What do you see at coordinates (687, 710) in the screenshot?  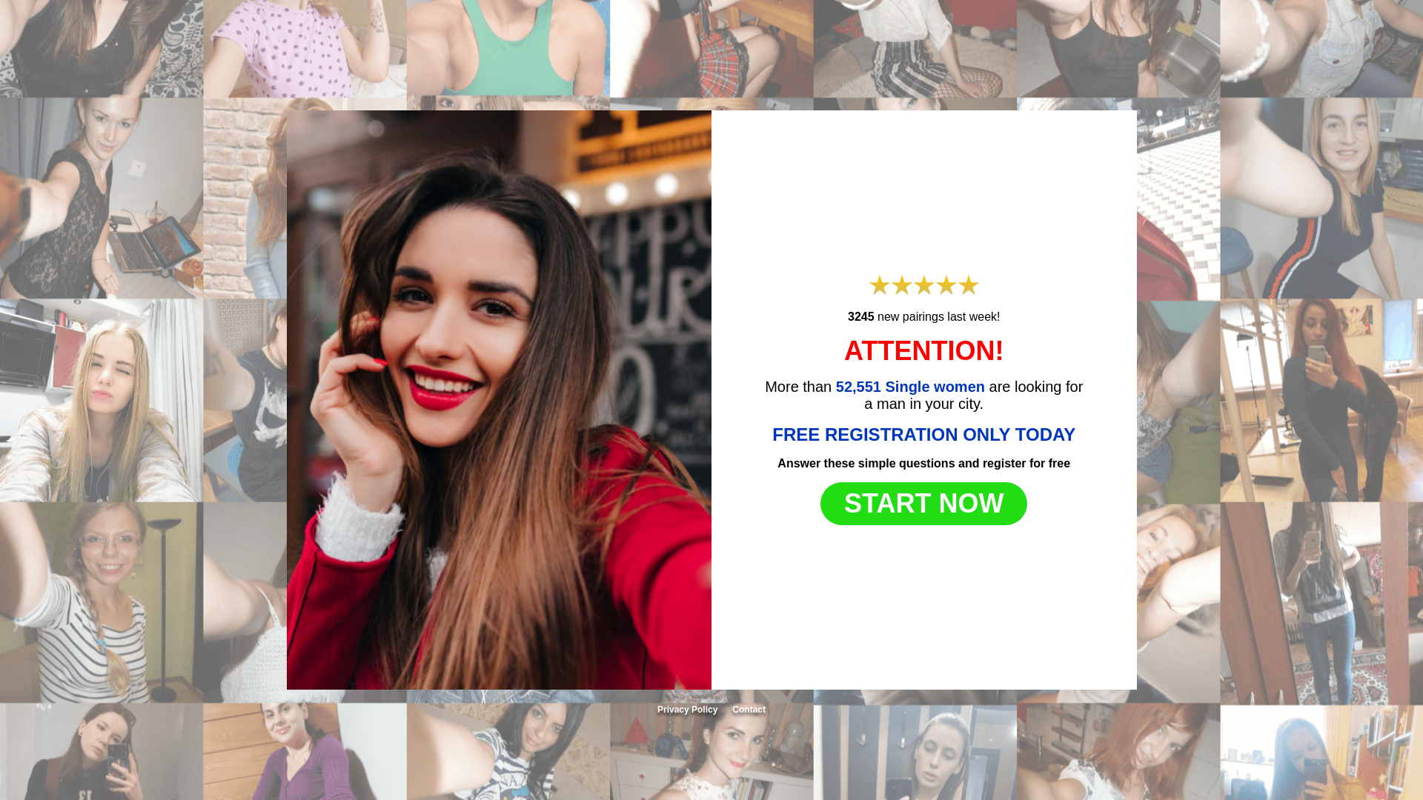 I see `Privacy Policy` at bounding box center [687, 710].